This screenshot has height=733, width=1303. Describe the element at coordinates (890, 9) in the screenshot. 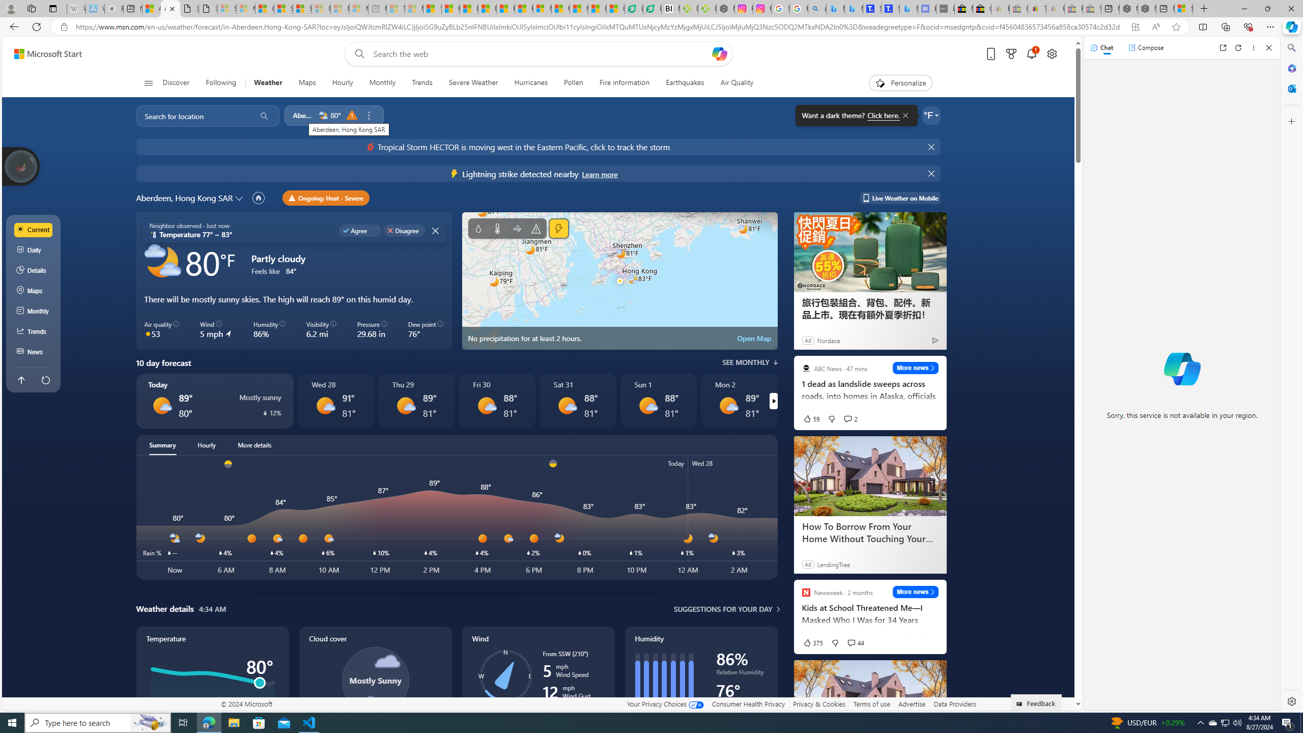

I see `Shangri-La Bangkok, Hotel reviews and Room rates` at that location.